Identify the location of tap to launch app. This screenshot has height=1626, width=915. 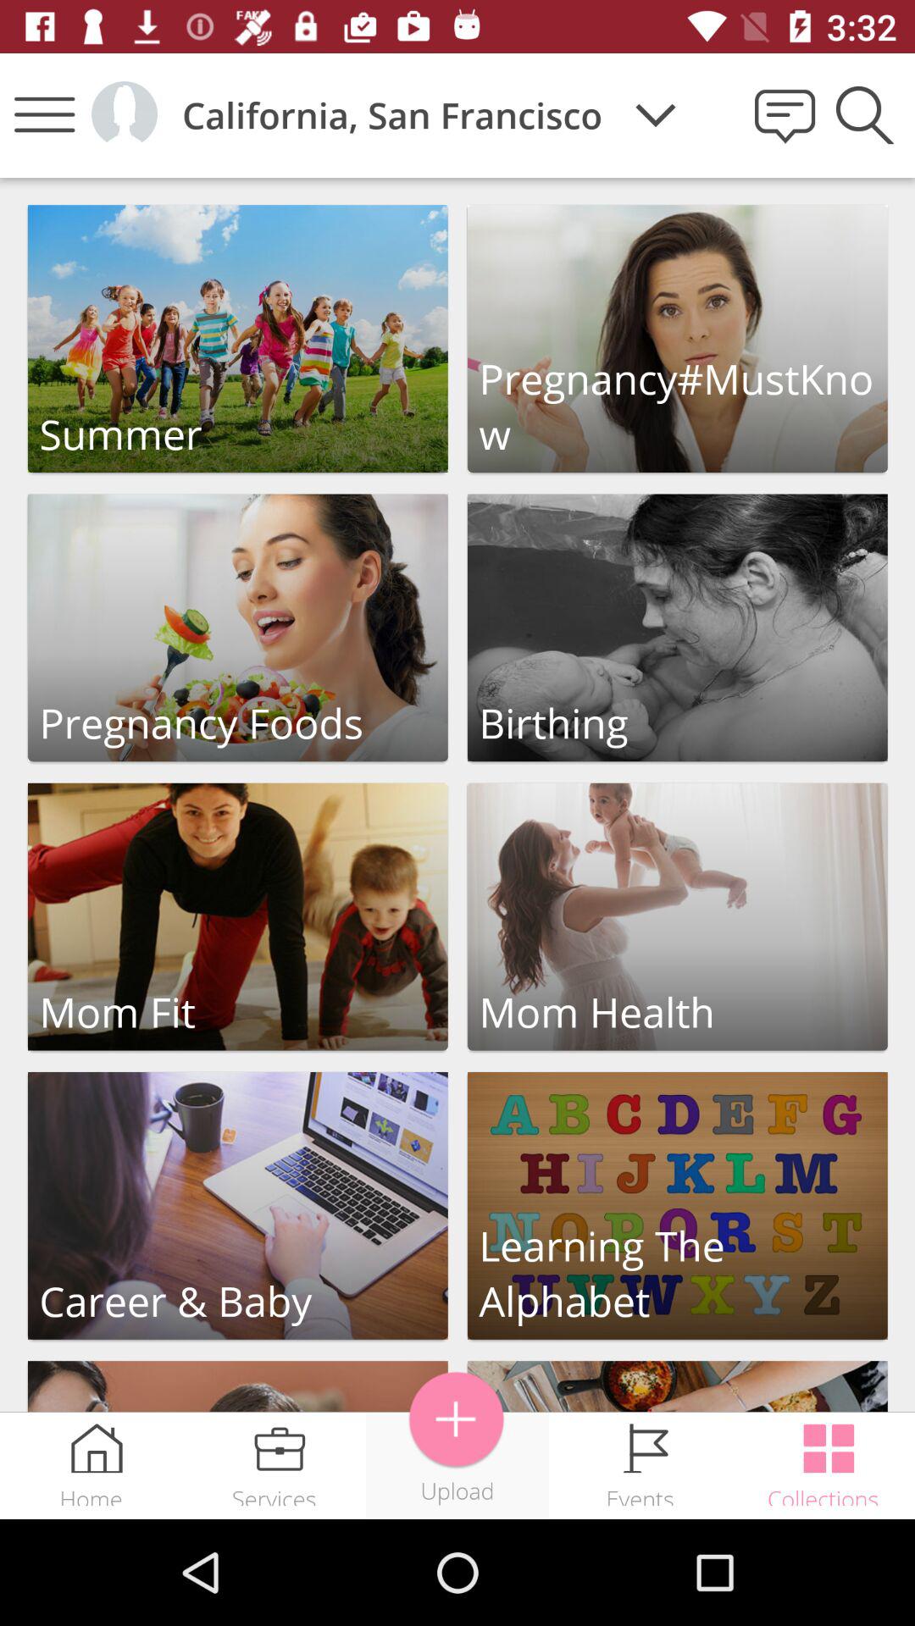
(678, 628).